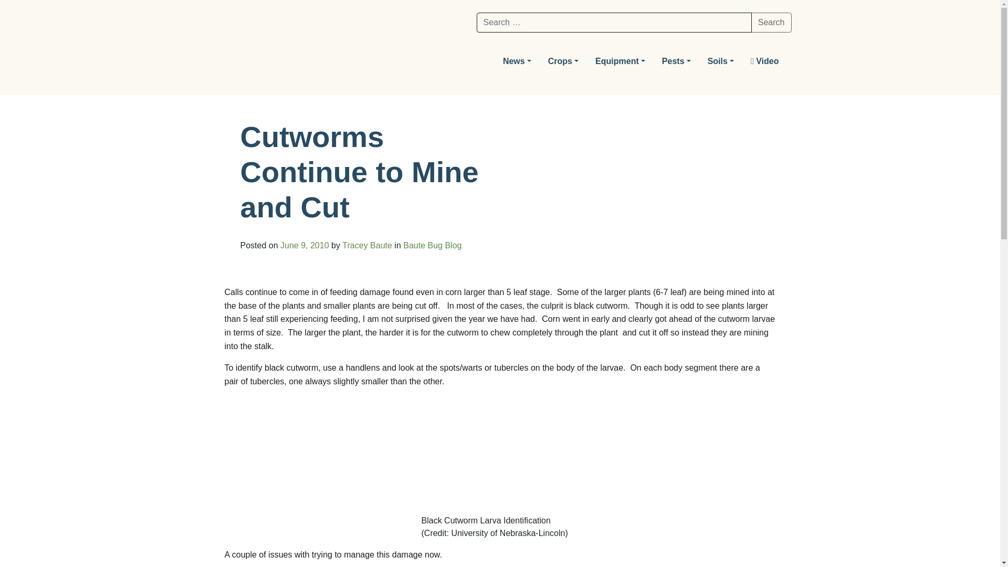 The width and height of the screenshot is (1008, 567). Describe the element at coordinates (764, 61) in the screenshot. I see `Video` at that location.